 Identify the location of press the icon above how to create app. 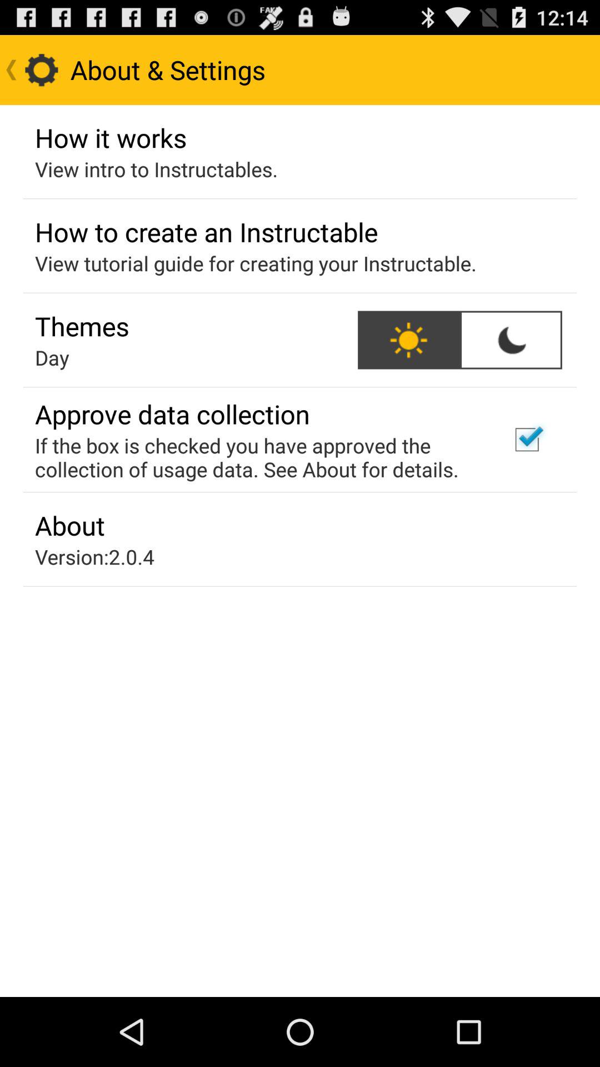
(157, 169).